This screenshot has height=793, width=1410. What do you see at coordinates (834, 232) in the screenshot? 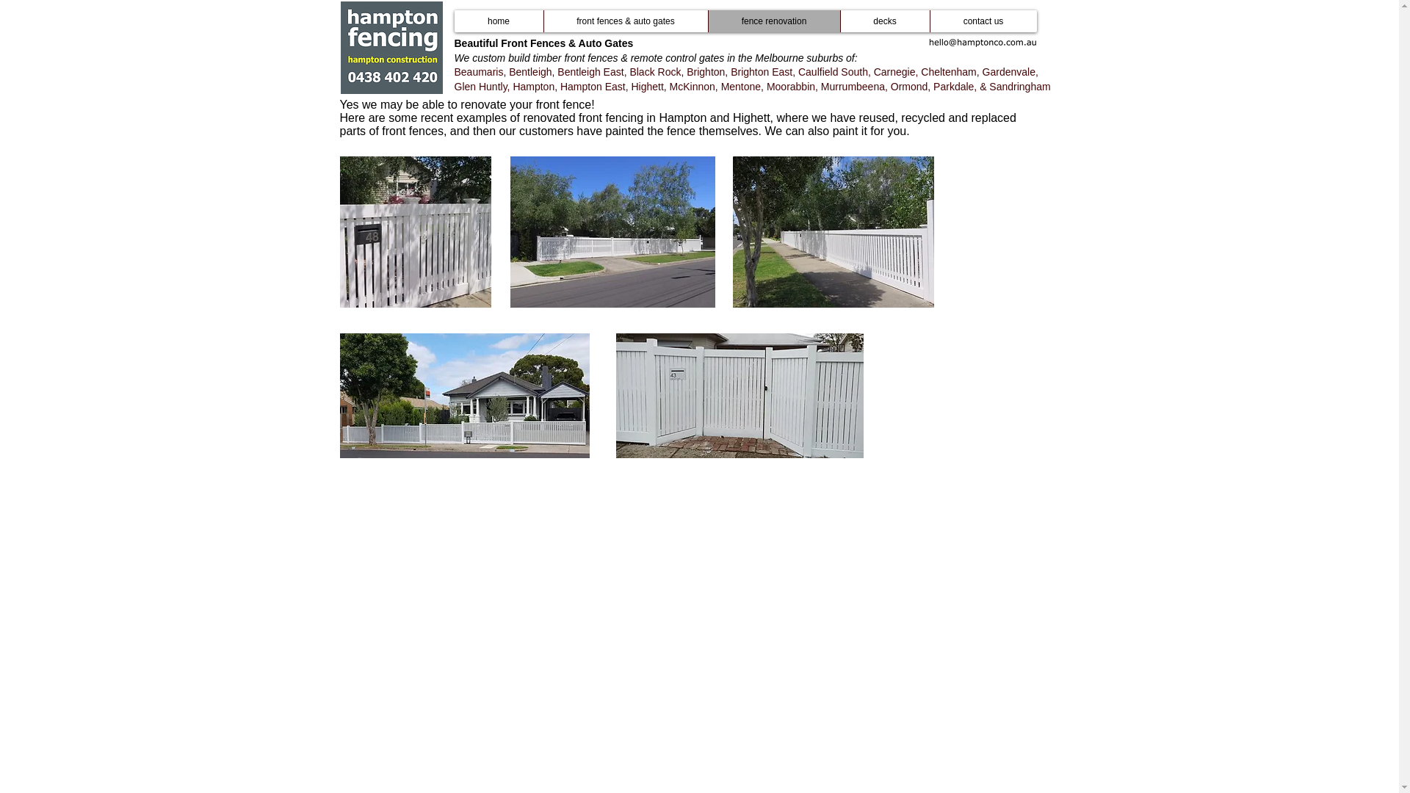
I see `david48 renovated hamptons style 2.jpg` at bounding box center [834, 232].